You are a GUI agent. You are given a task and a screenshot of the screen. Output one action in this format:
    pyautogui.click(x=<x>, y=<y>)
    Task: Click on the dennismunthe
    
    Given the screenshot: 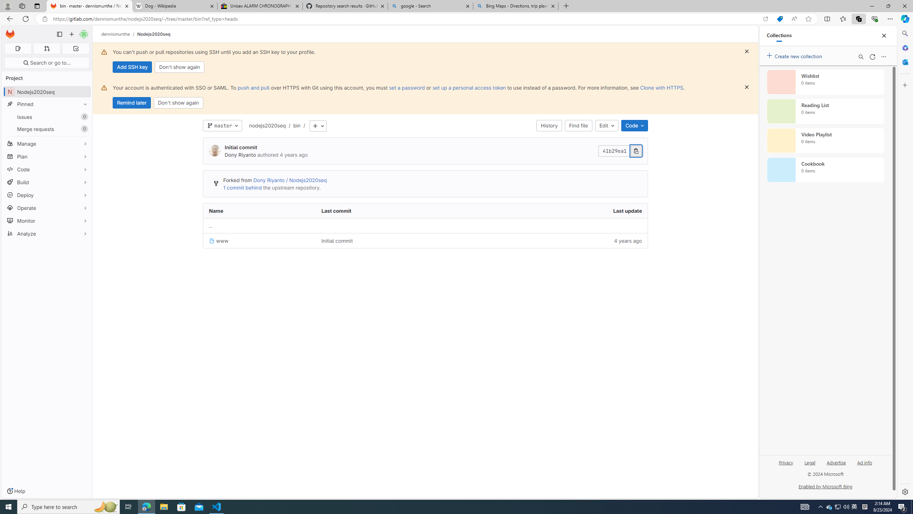 What is the action you would take?
    pyautogui.click(x=116, y=34)
    